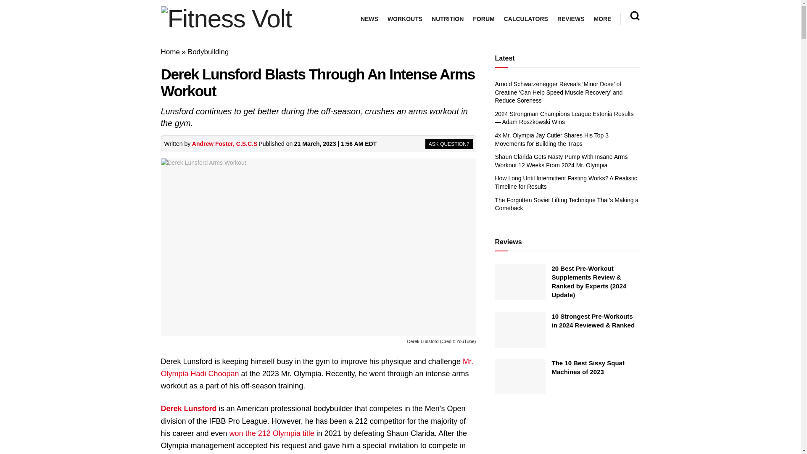 This screenshot has height=454, width=807. What do you see at coordinates (447, 19) in the screenshot?
I see `NUTRITION` at bounding box center [447, 19].